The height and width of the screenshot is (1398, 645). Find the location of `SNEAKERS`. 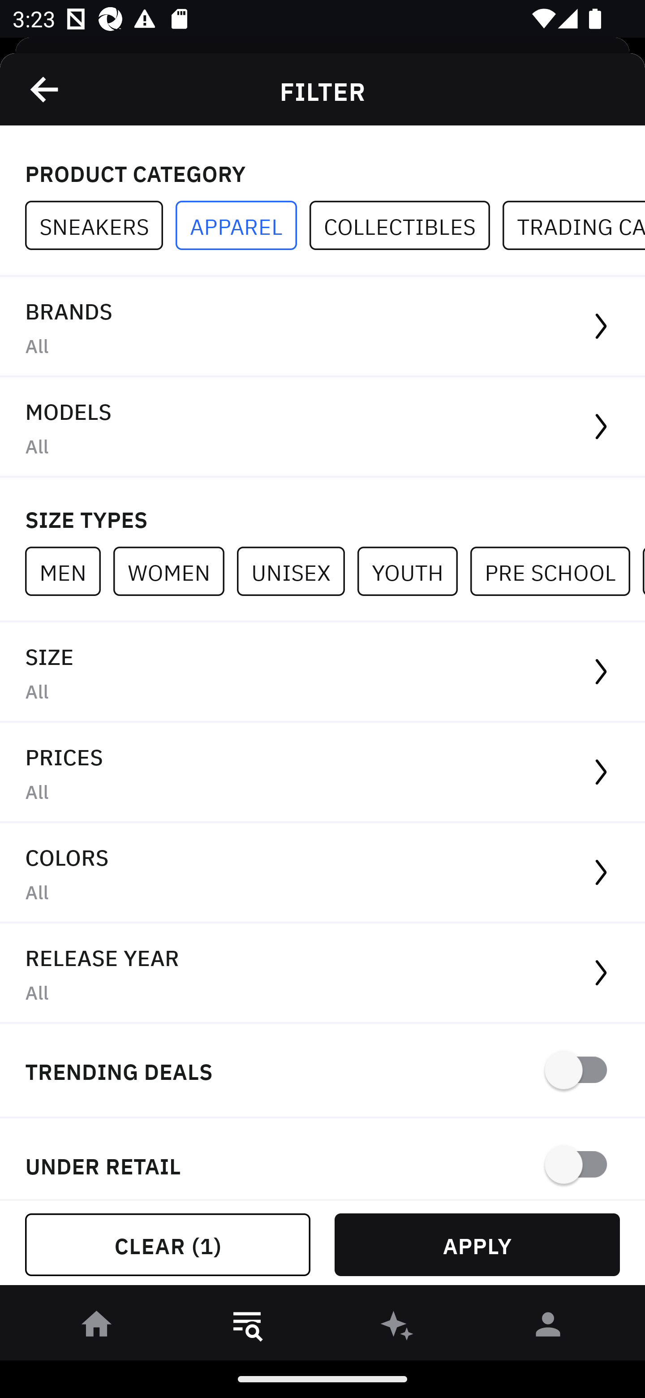

SNEAKERS is located at coordinates (100, 226).